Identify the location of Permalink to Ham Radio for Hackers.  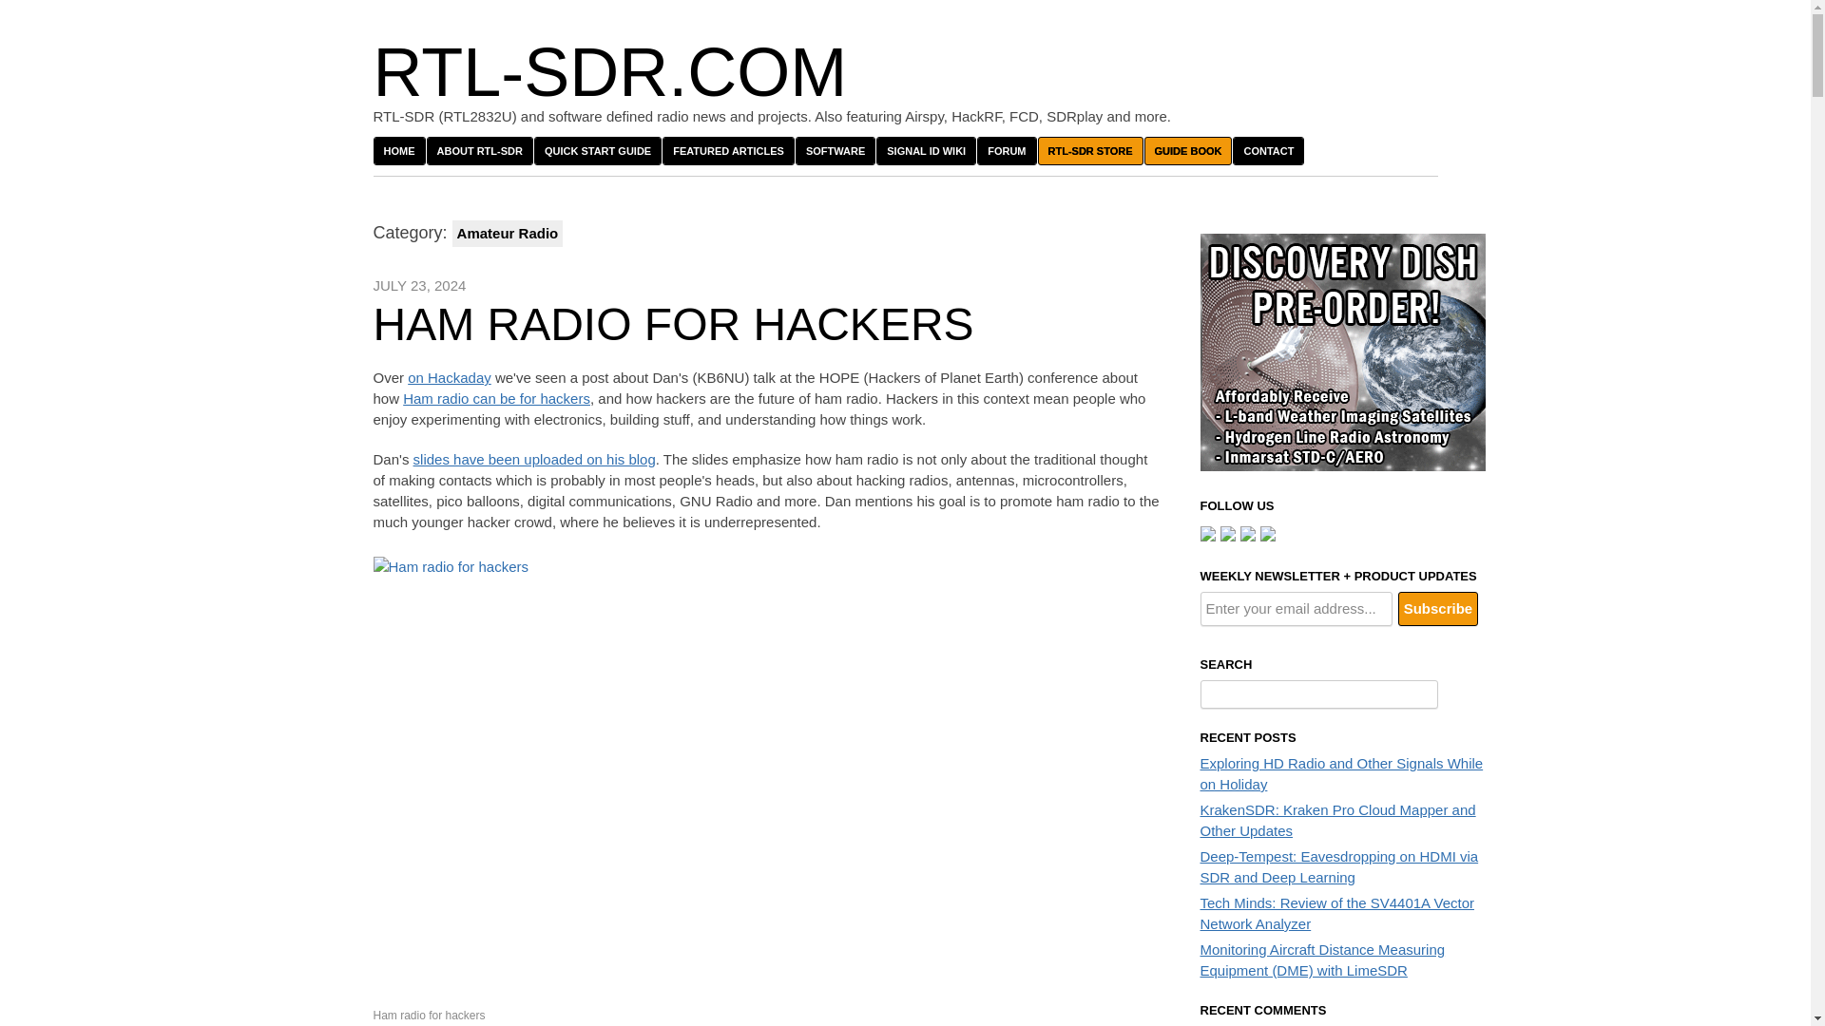
(672, 325).